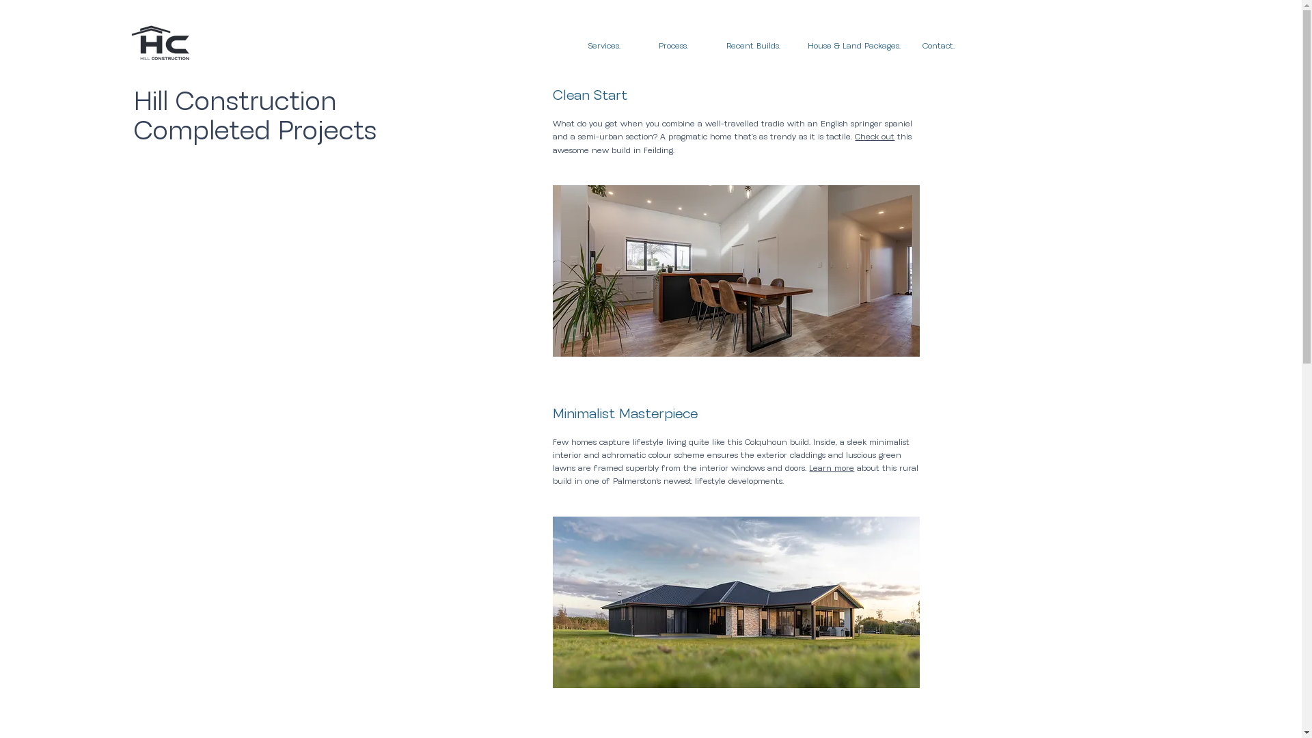 The image size is (1312, 738). I want to click on Recent Builds., so click(753, 46).